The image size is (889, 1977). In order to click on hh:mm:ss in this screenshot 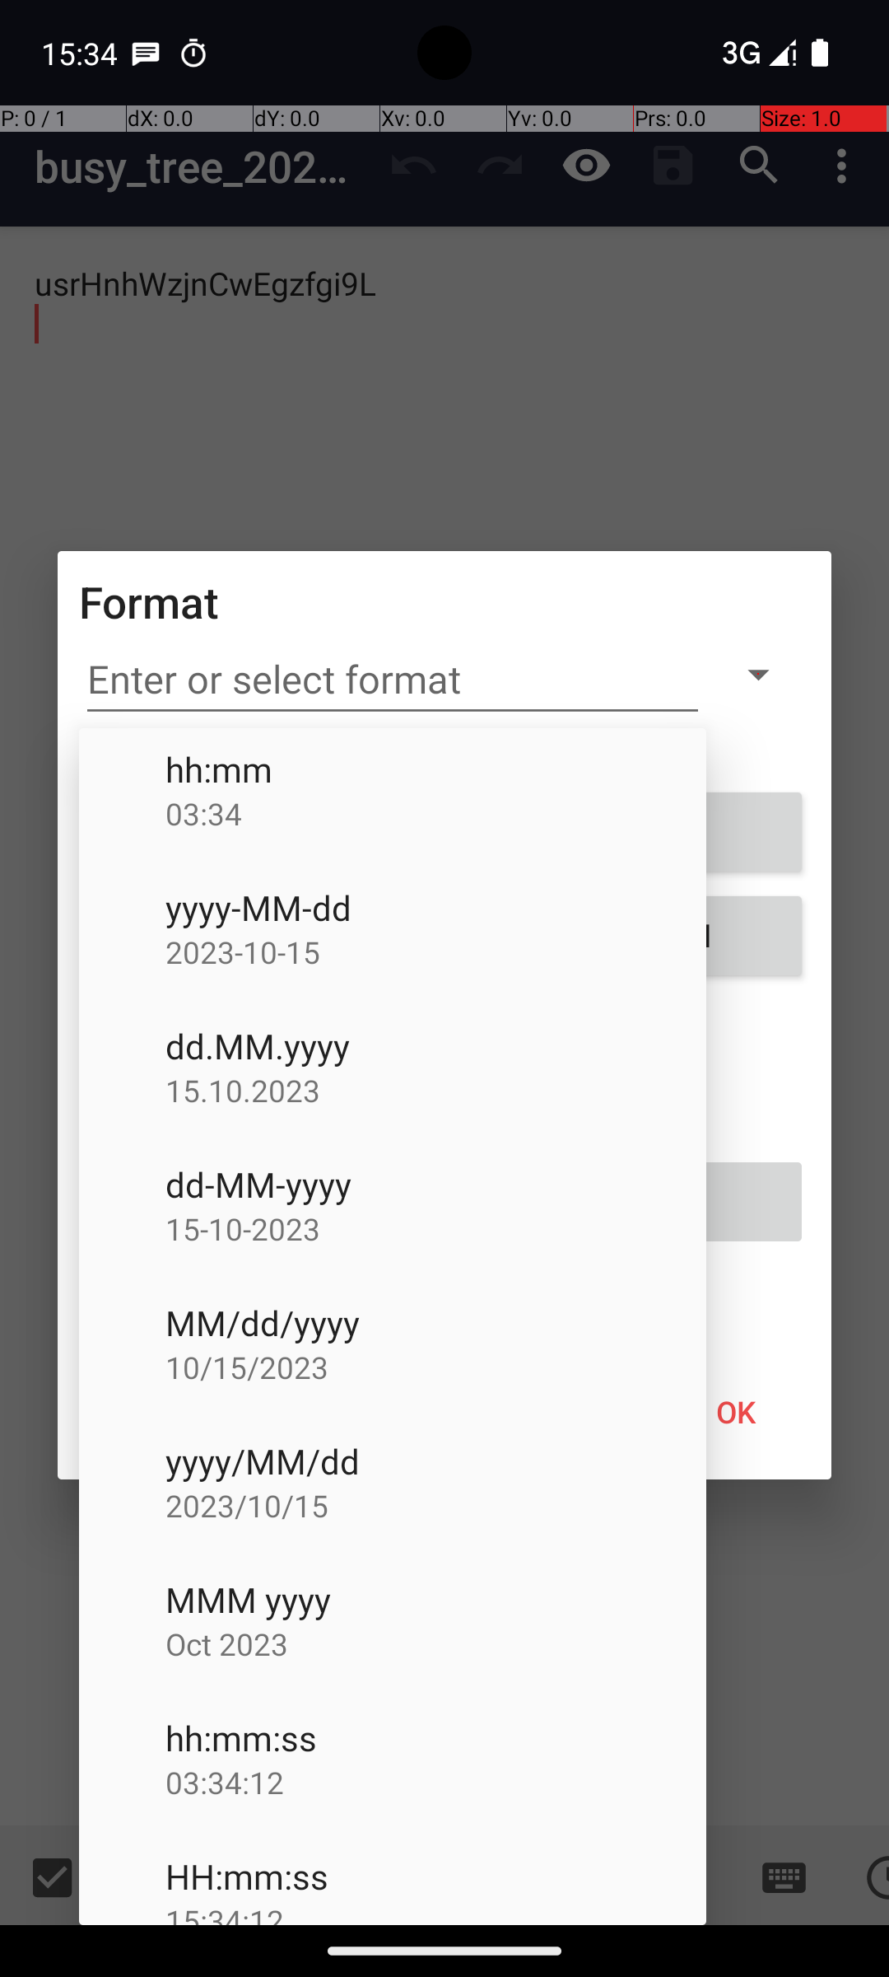, I will do `click(436, 1738)`.